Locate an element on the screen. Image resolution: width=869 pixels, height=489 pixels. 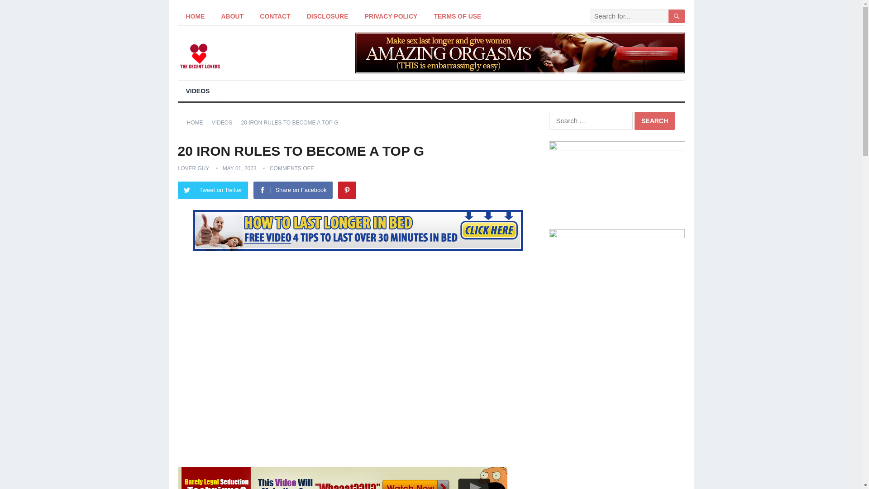
PRIVACY POLICY is located at coordinates (391, 16).